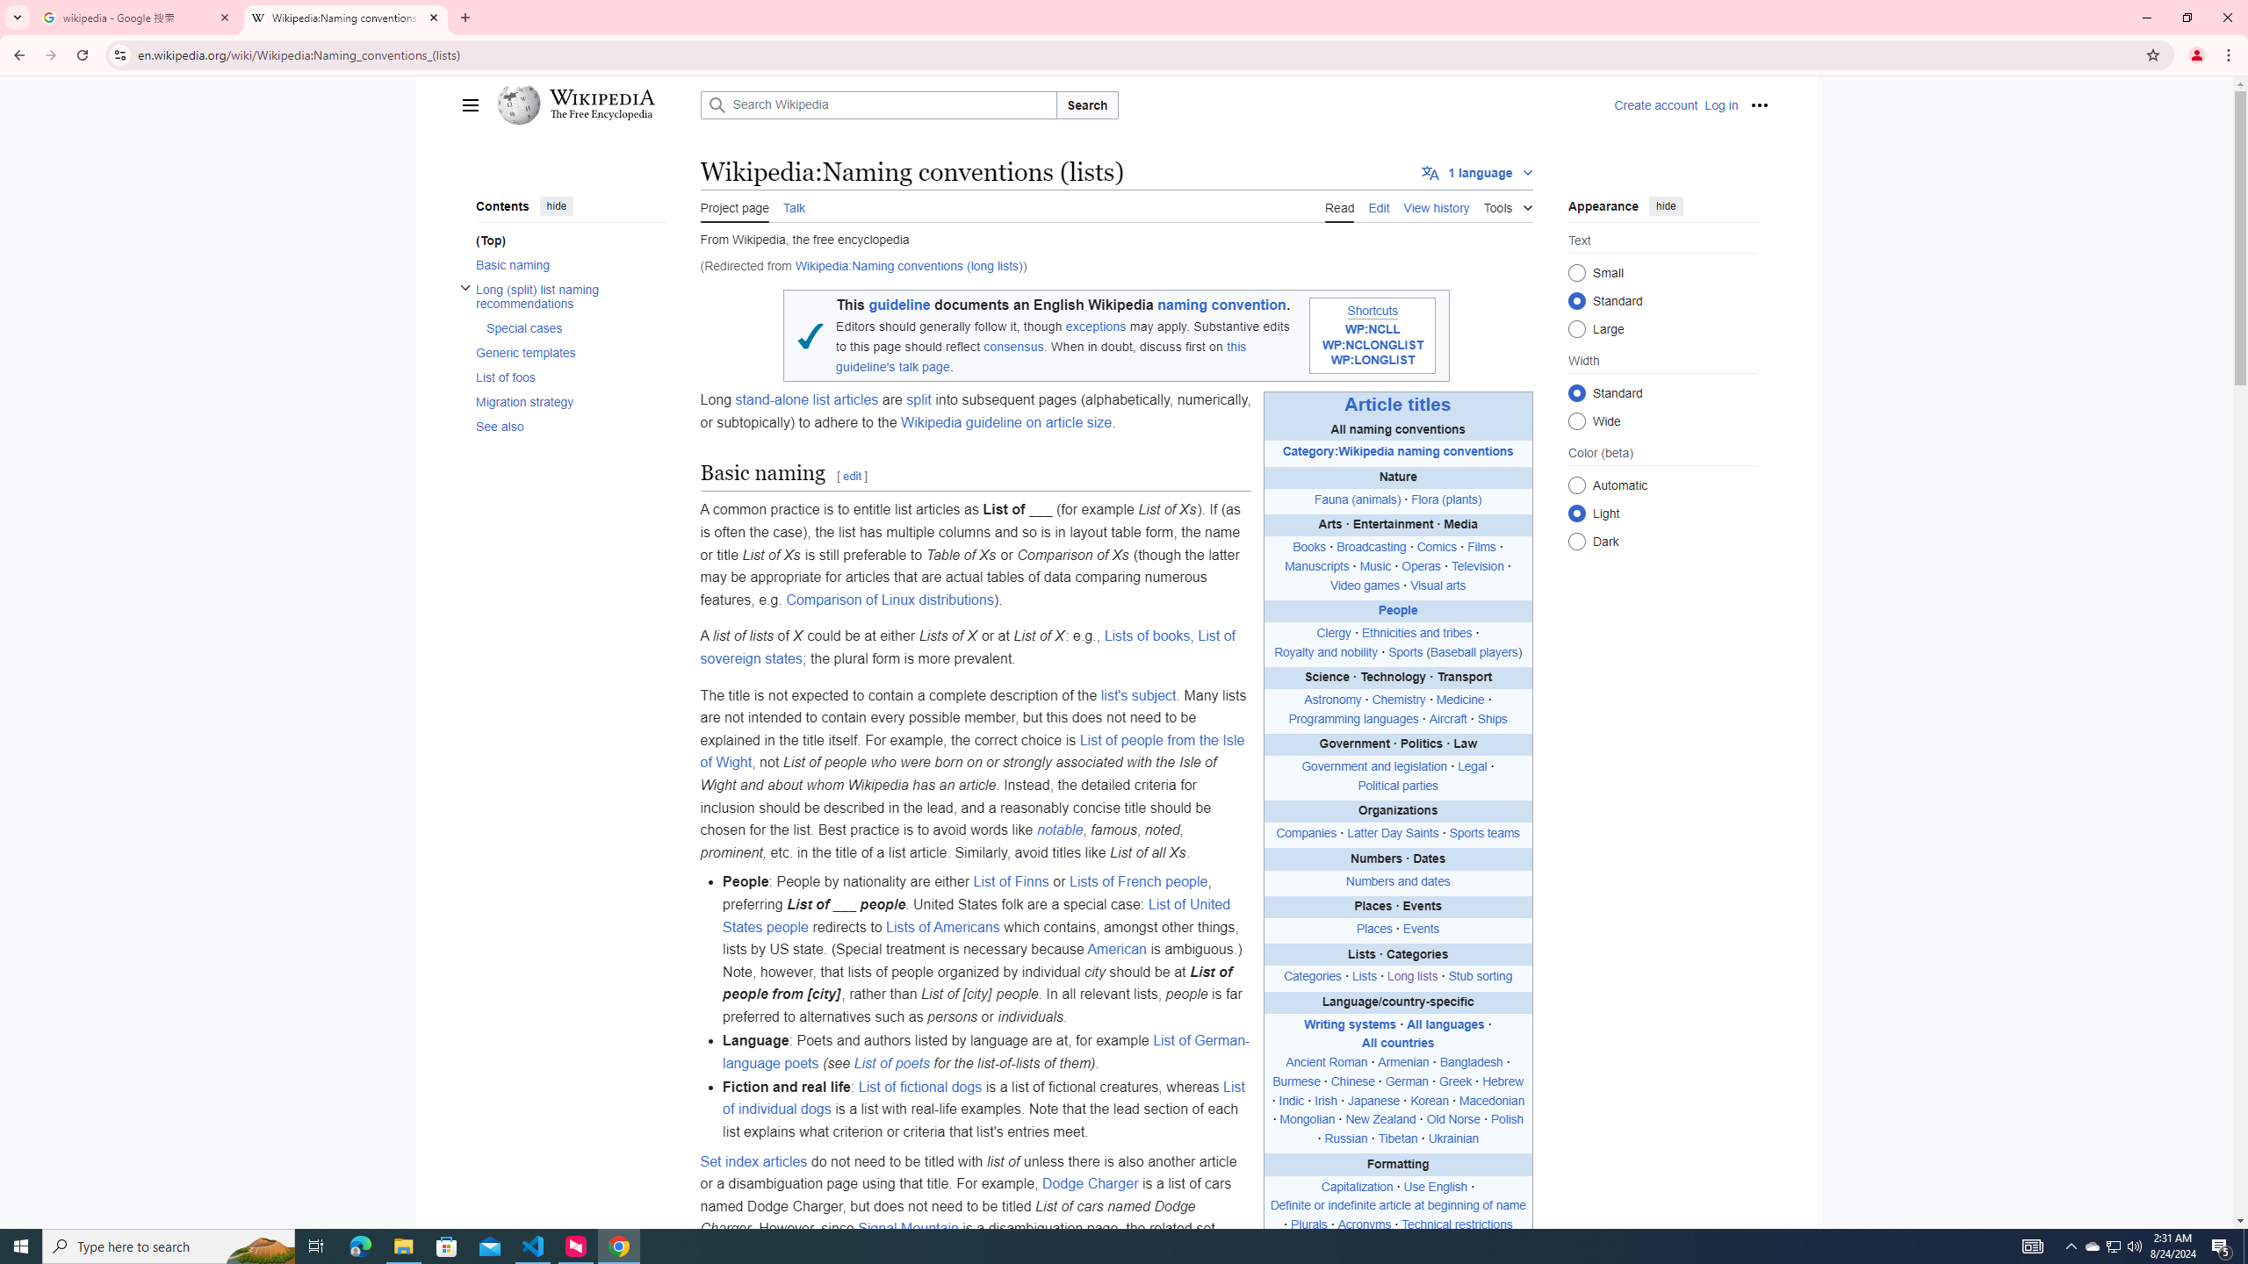 This screenshot has height=1264, width=2248. Describe the element at coordinates (1453, 1120) in the screenshot. I see `Old Norse` at that location.